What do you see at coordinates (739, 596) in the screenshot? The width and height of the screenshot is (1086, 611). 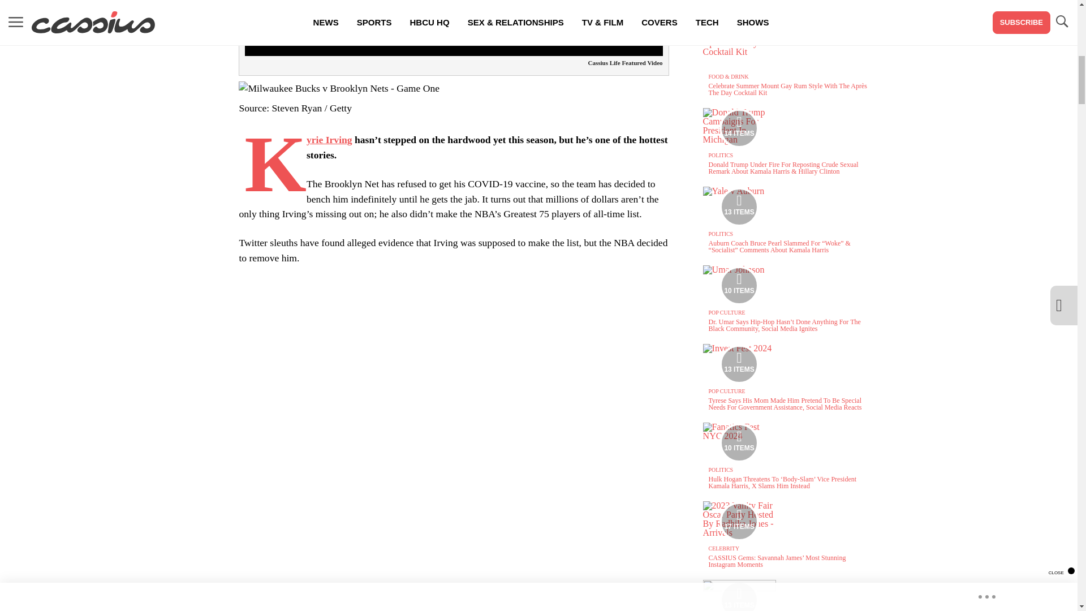 I see `Media Playlist` at bounding box center [739, 596].